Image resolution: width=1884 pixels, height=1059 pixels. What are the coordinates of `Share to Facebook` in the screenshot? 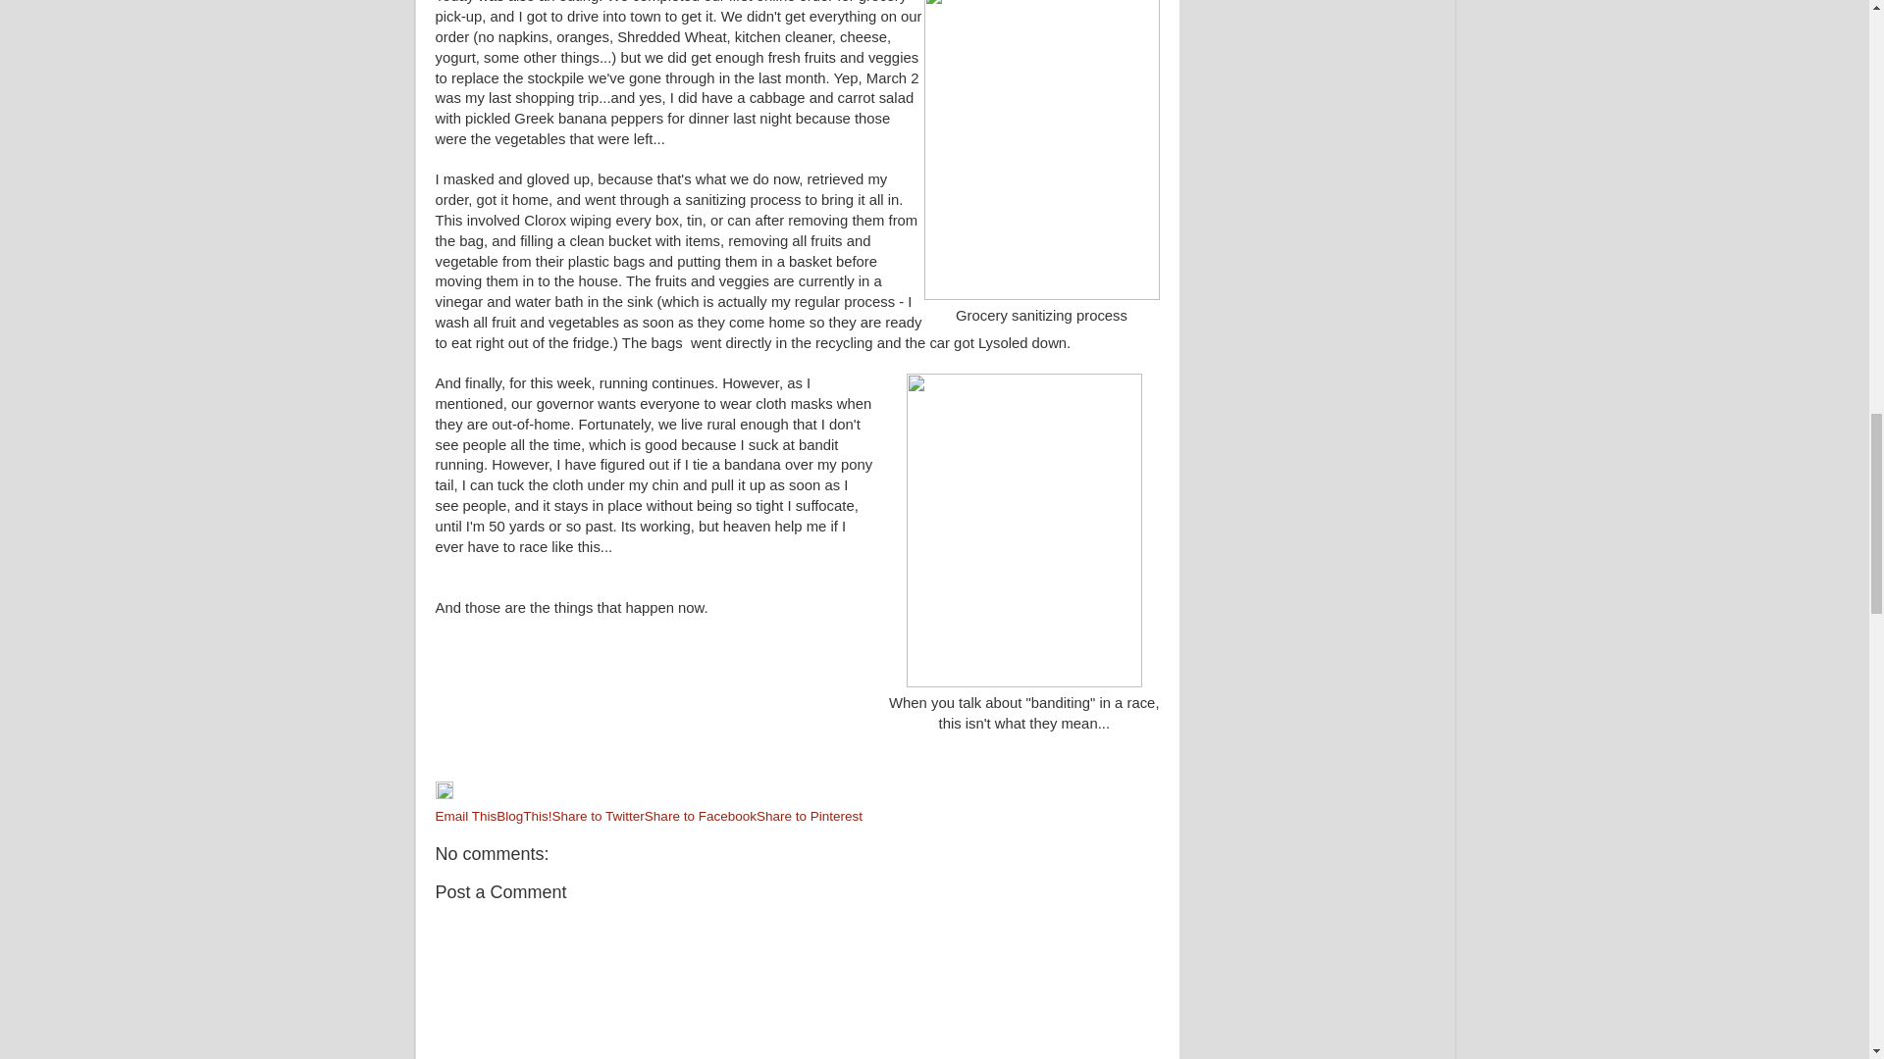 It's located at (701, 816).